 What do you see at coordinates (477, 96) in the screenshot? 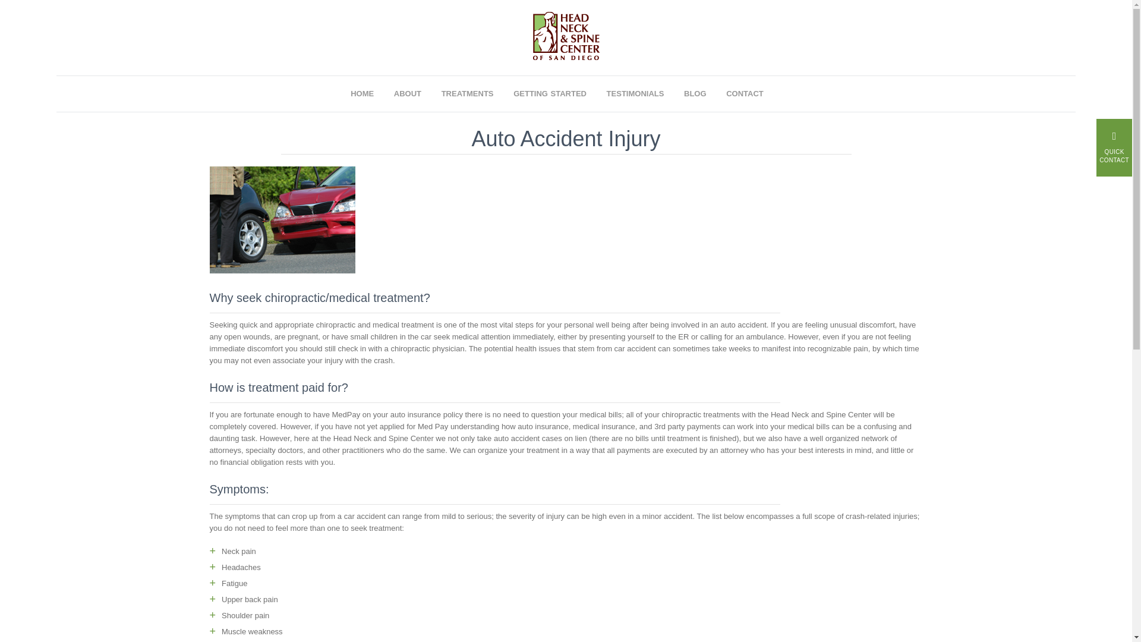
I see `TREATMENTS` at bounding box center [477, 96].